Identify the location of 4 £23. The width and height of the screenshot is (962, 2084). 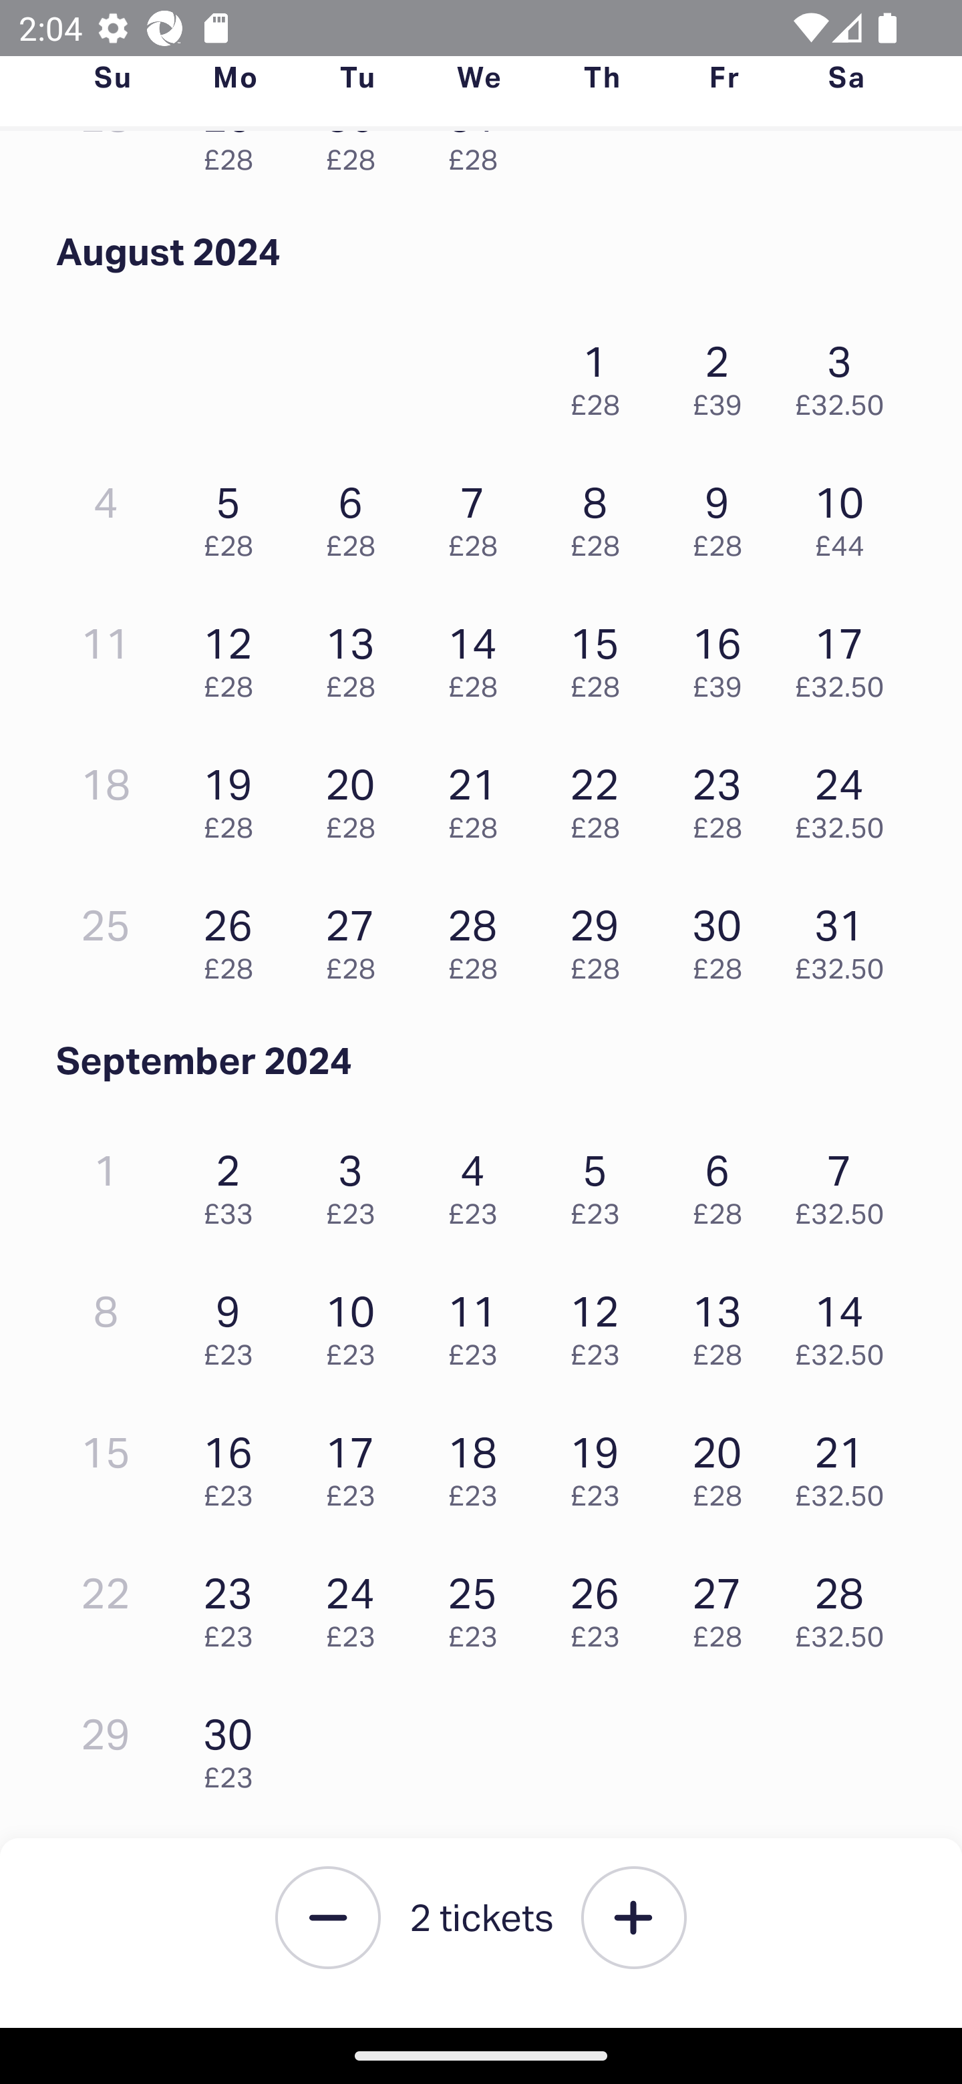
(480, 1182).